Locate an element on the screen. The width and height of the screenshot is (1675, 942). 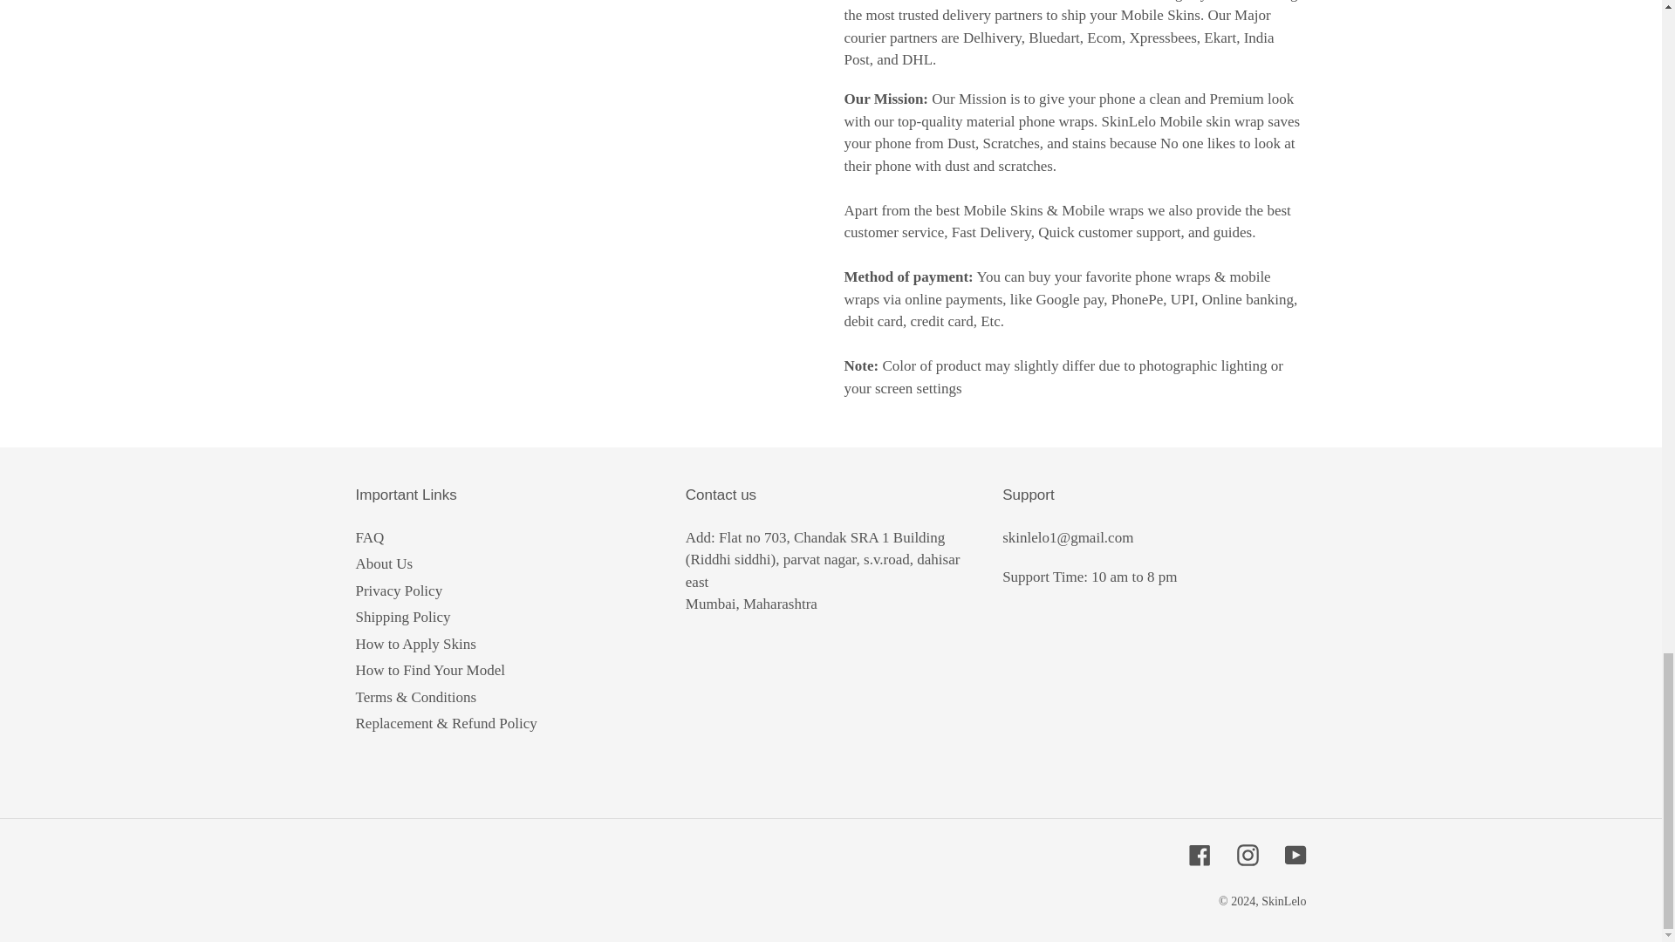
How to Find Your Model is located at coordinates (430, 670).